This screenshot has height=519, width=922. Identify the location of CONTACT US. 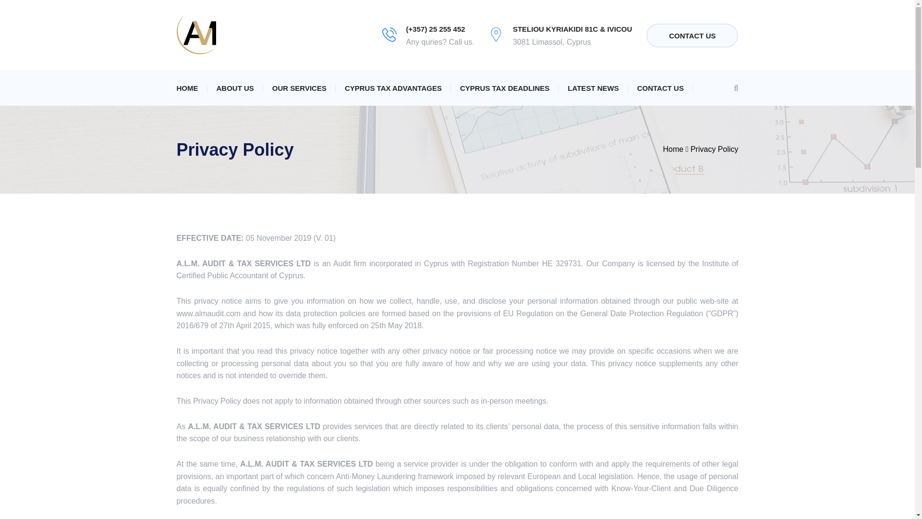
(660, 88).